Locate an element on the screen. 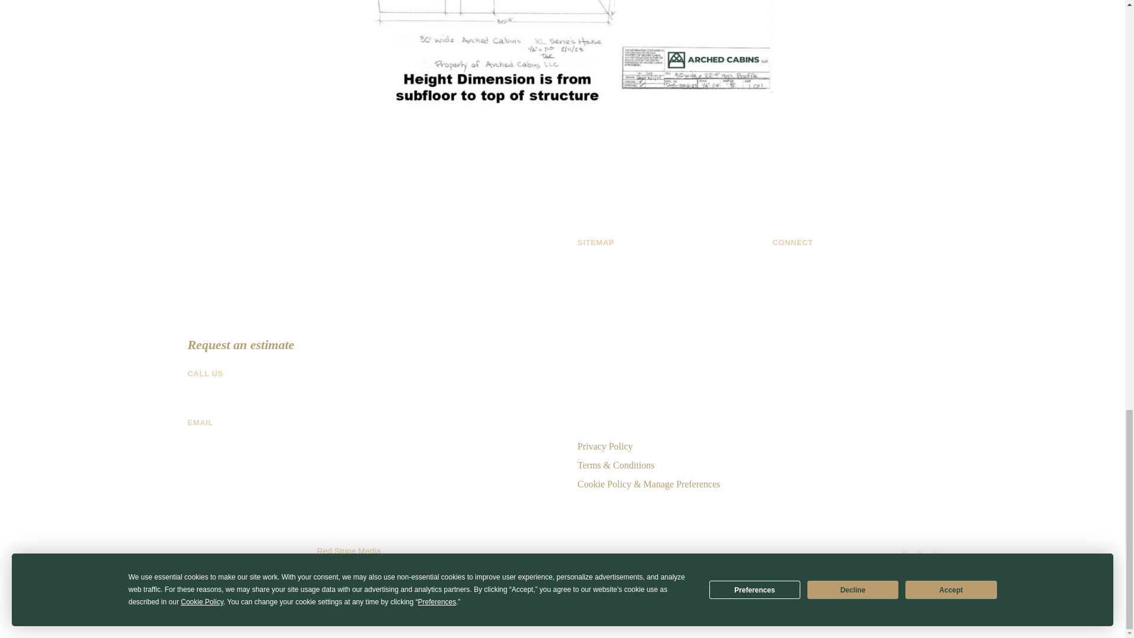 The width and height of the screenshot is (1134, 638). HOW IT WORKS is located at coordinates (612, 314).